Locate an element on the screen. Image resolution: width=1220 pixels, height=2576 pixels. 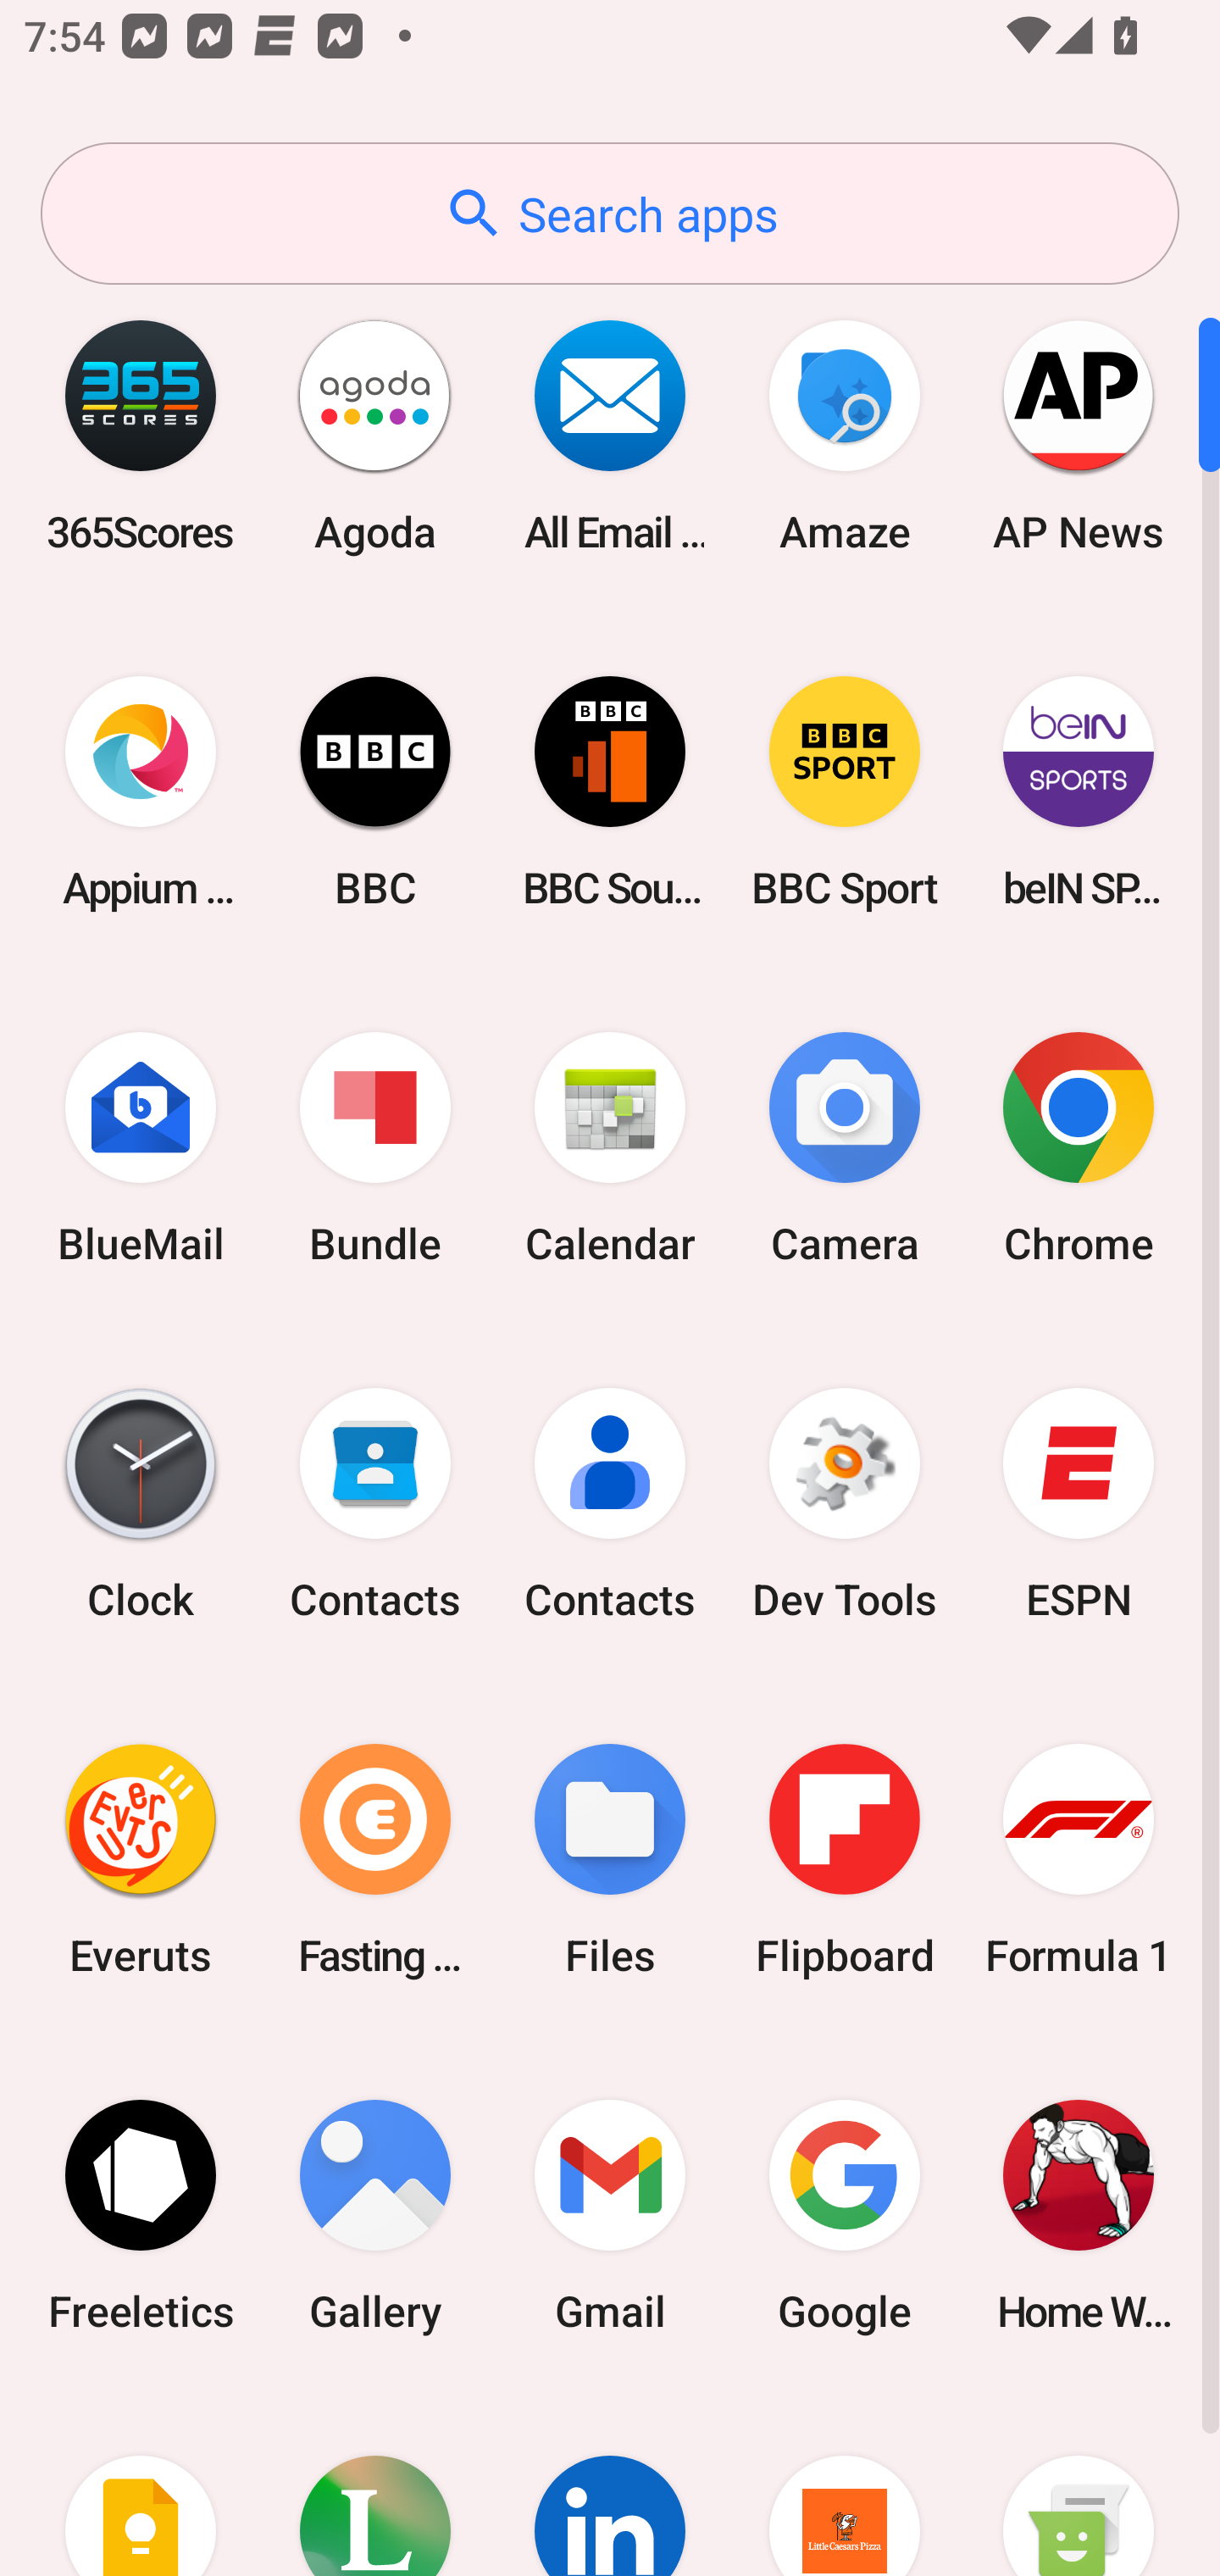
Home Workout is located at coordinates (1079, 2215).